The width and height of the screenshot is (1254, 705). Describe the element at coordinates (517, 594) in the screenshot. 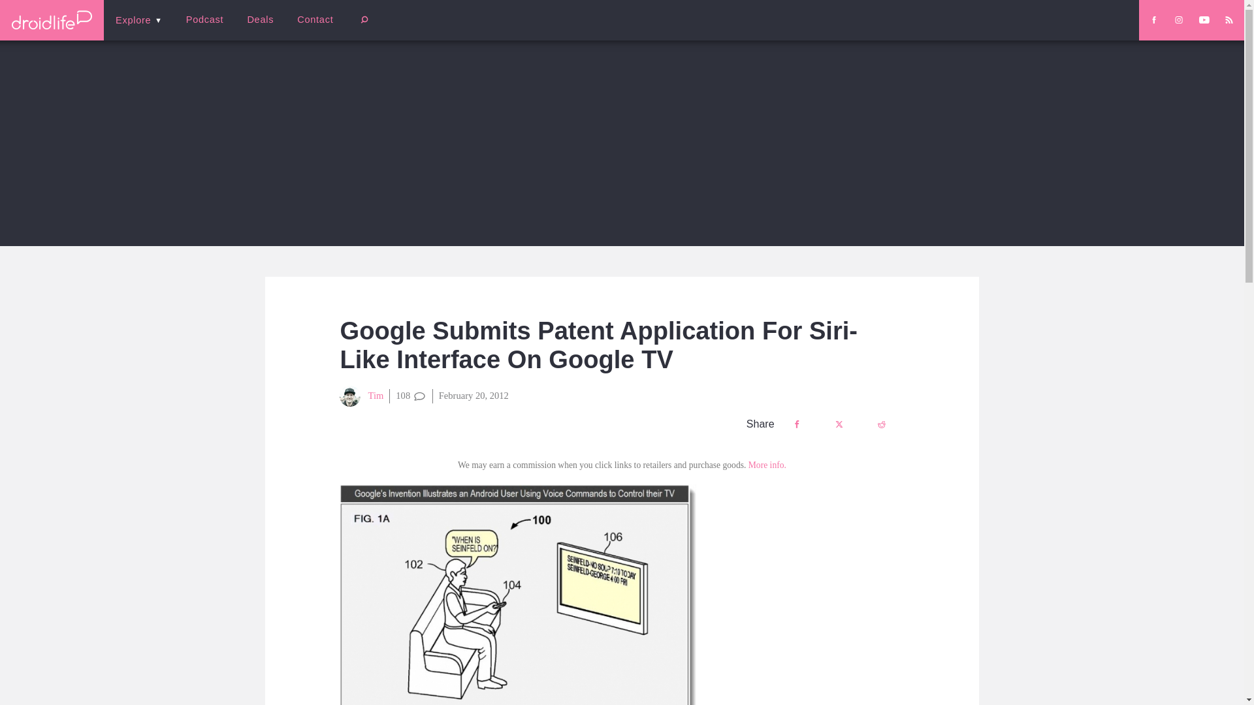

I see `Google TV` at that location.